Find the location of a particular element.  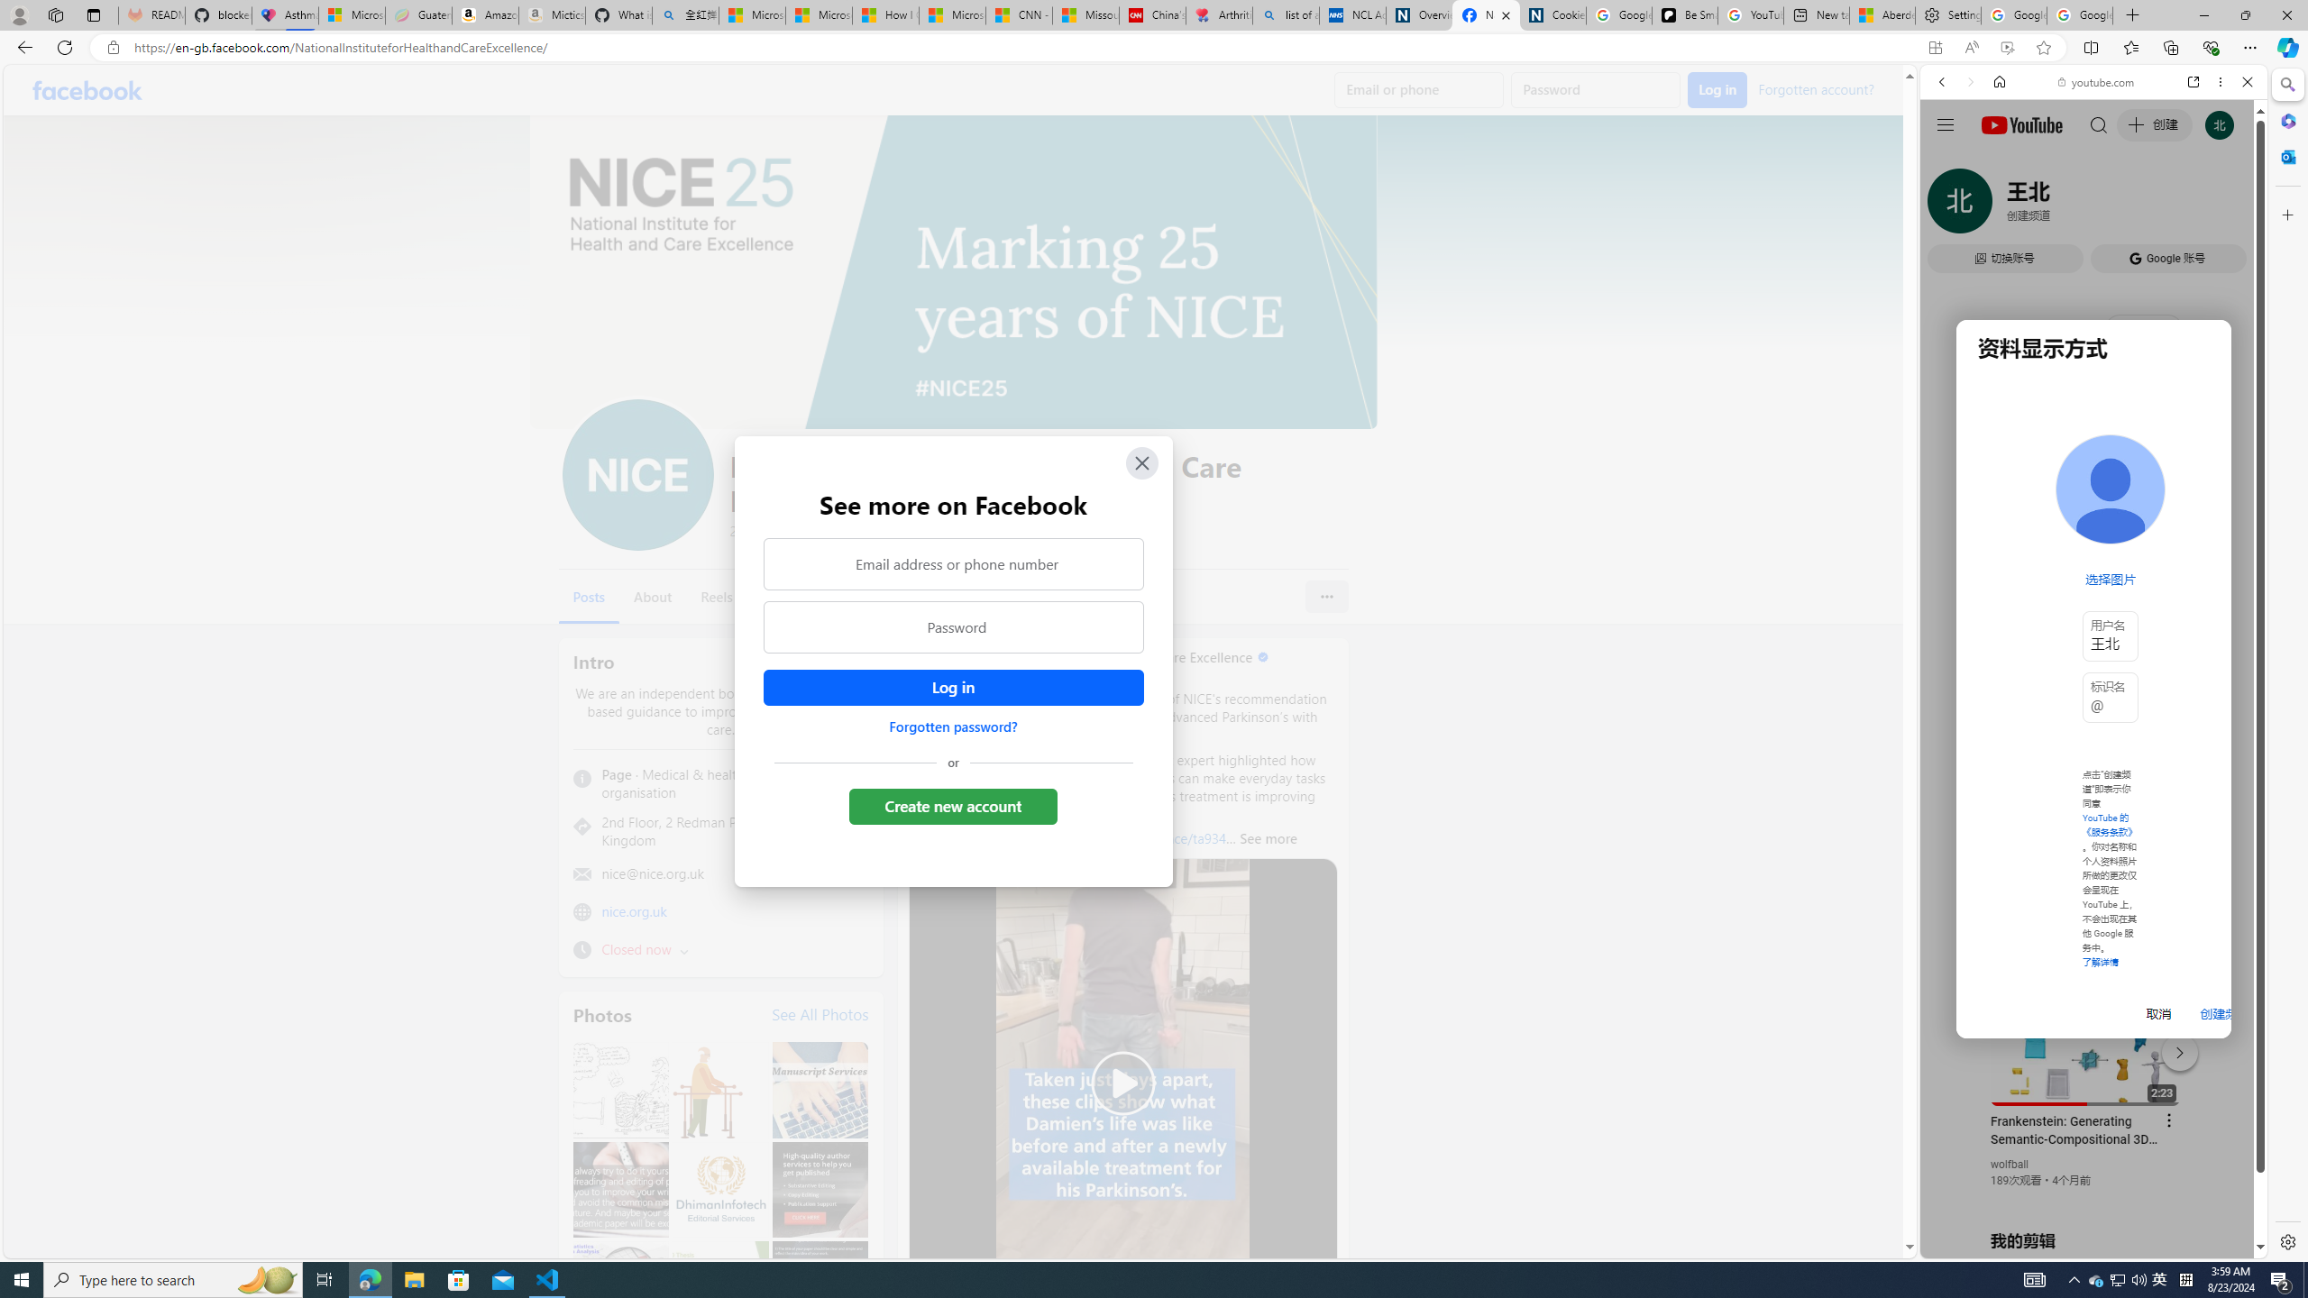

Search videos from youtube.com is located at coordinates (2061, 593).